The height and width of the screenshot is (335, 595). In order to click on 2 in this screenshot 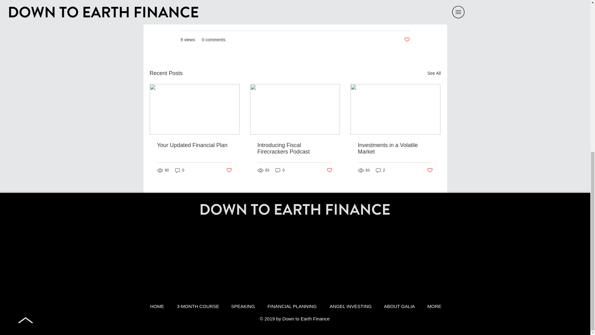, I will do `click(381, 171)`.